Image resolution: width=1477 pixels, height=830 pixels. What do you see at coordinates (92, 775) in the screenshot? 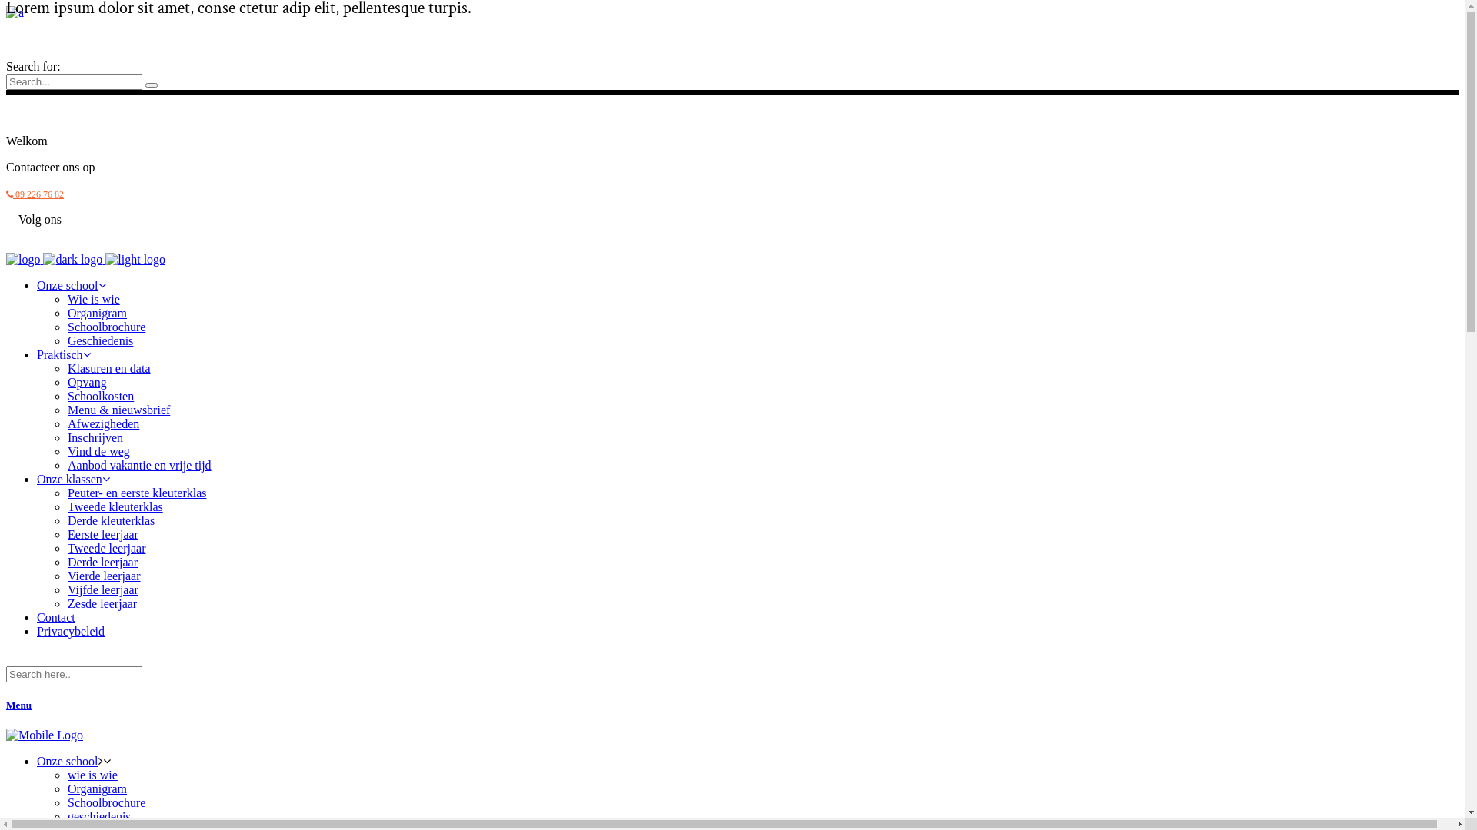
I see `wie is wie` at bounding box center [92, 775].